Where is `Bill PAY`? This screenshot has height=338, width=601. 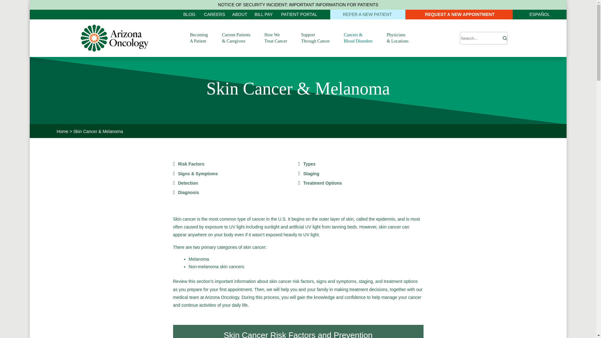 Bill PAY is located at coordinates (264, 14).